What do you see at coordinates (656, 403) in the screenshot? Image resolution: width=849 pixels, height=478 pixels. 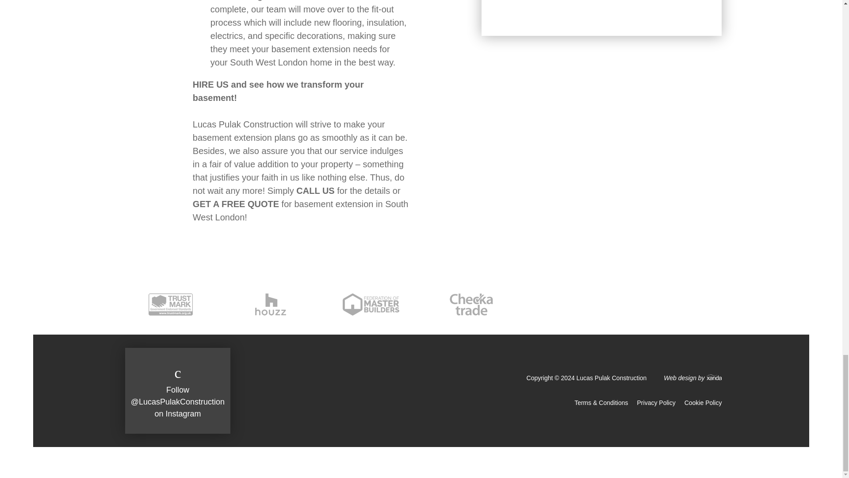 I see `Privacy Policy` at bounding box center [656, 403].